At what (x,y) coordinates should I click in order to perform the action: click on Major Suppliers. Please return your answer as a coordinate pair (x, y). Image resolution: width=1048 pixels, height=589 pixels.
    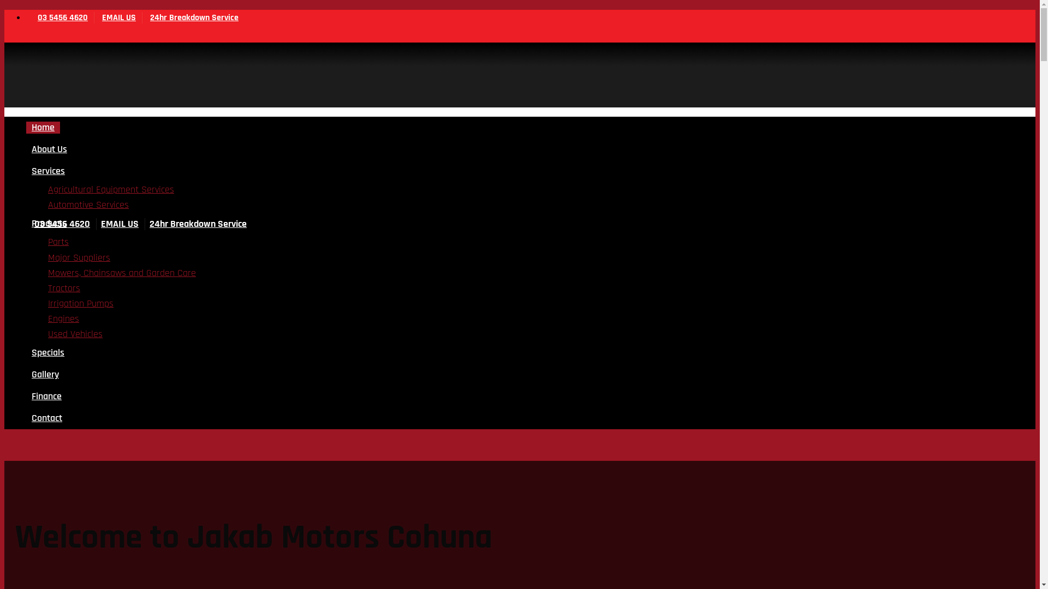
    Looking at the image, I should click on (79, 258).